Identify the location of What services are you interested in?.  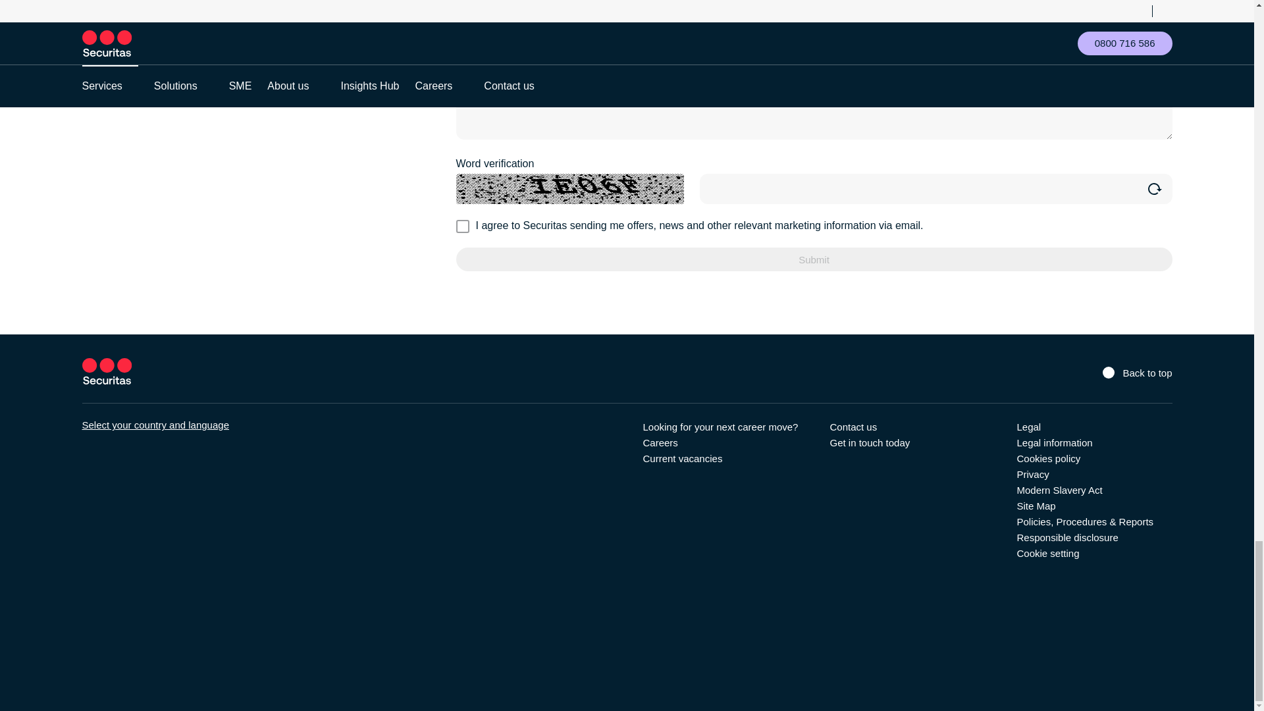
(813, 90).